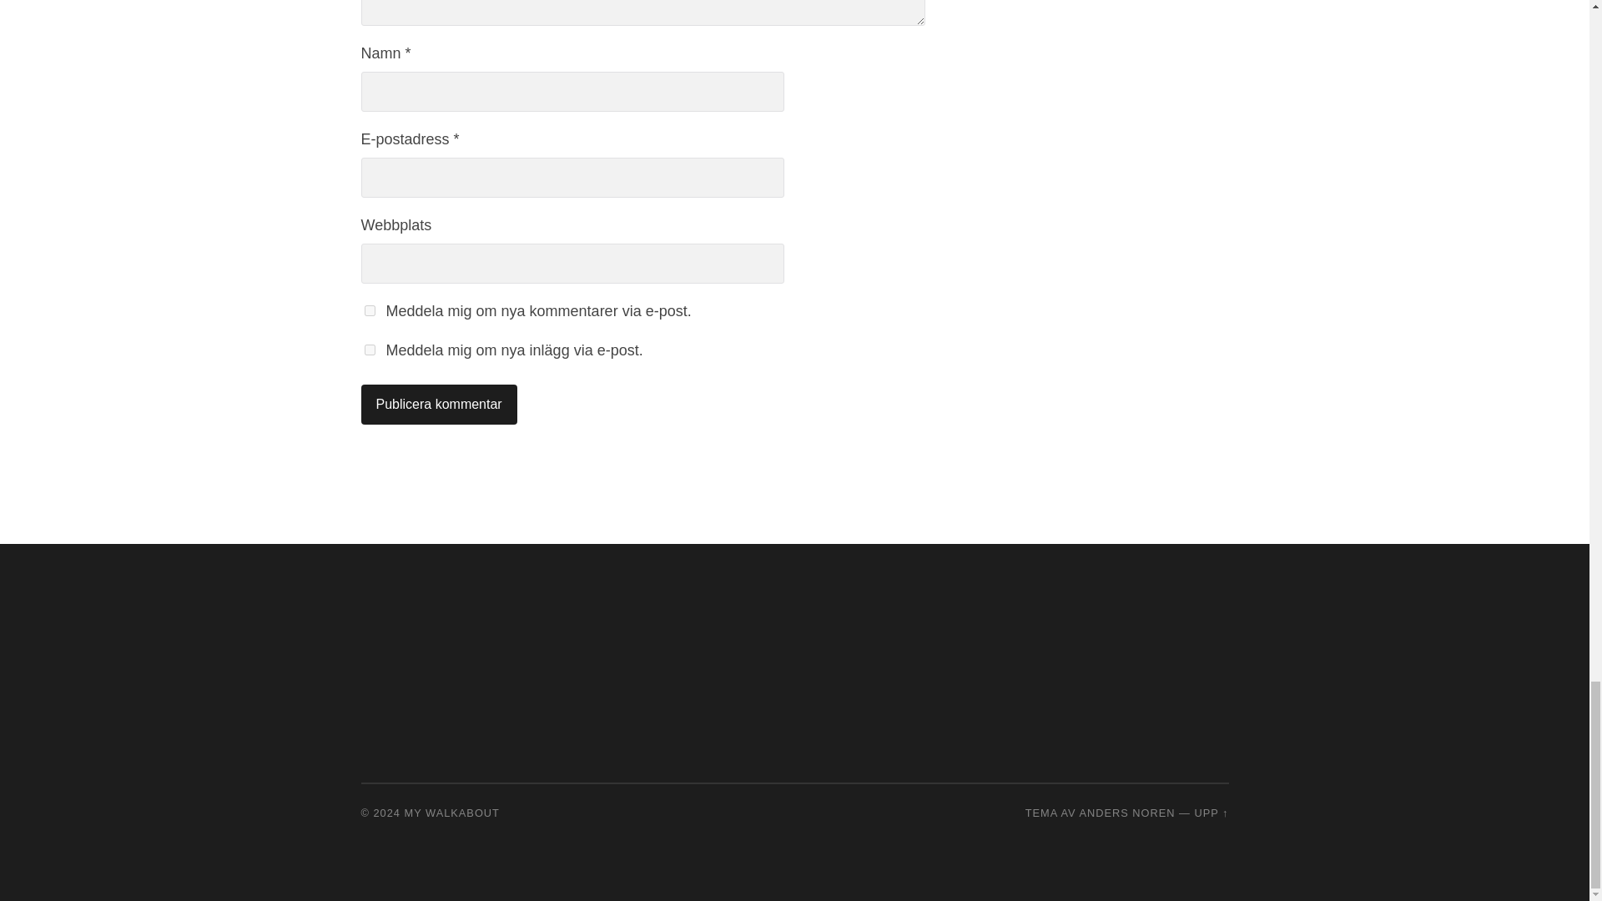 This screenshot has height=901, width=1602. I want to click on subscribe, so click(369, 310).